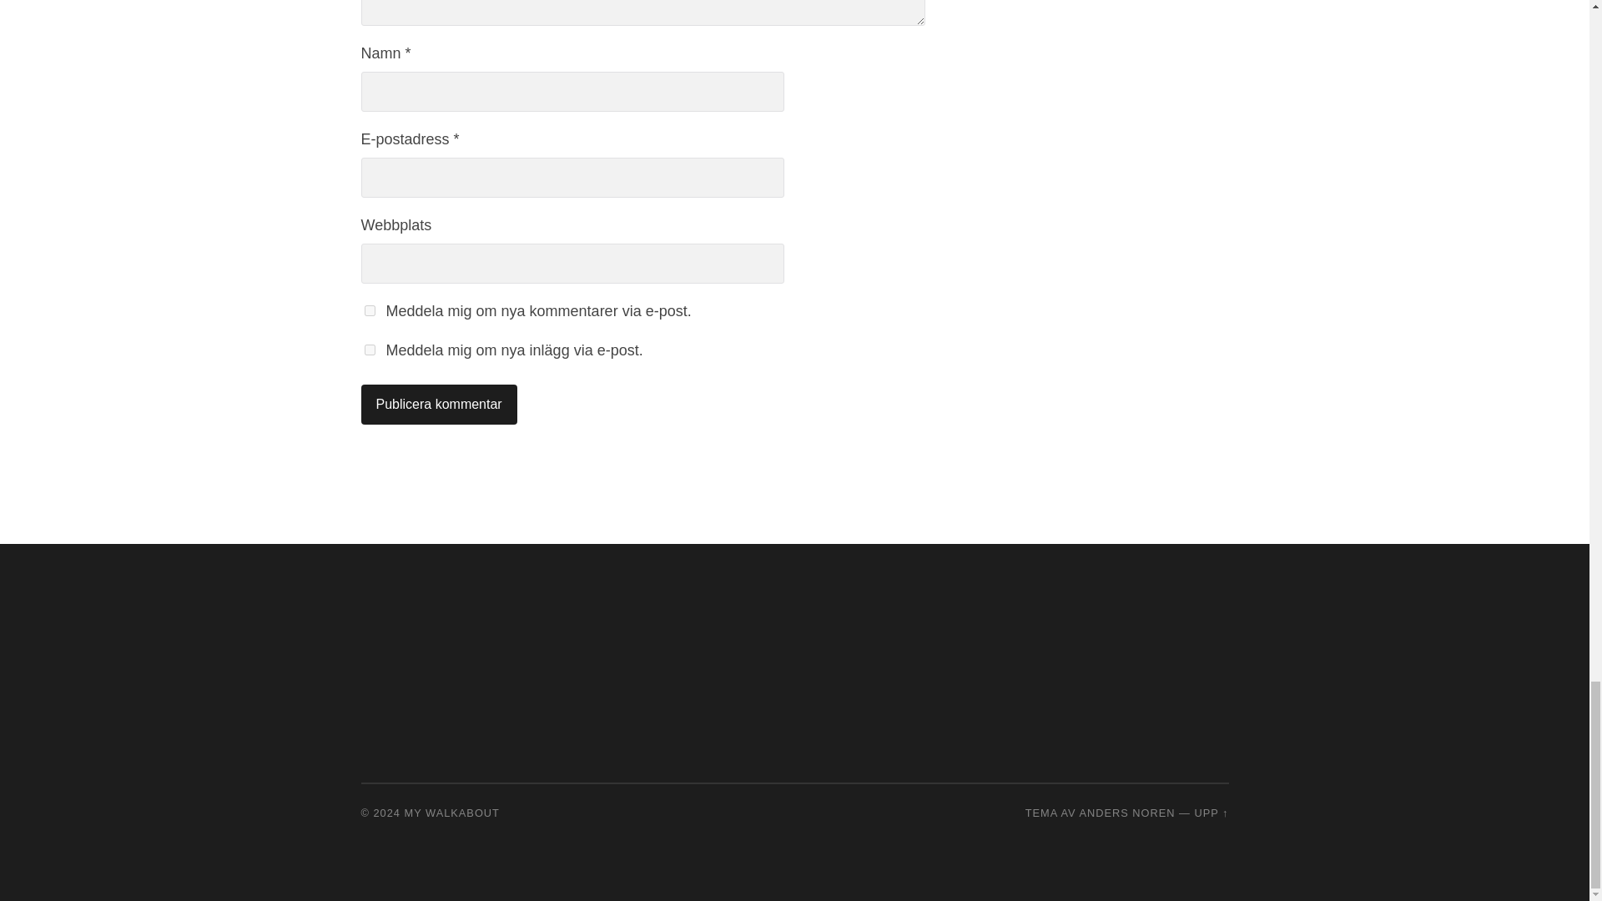 This screenshot has height=901, width=1602. I want to click on subscribe, so click(369, 310).